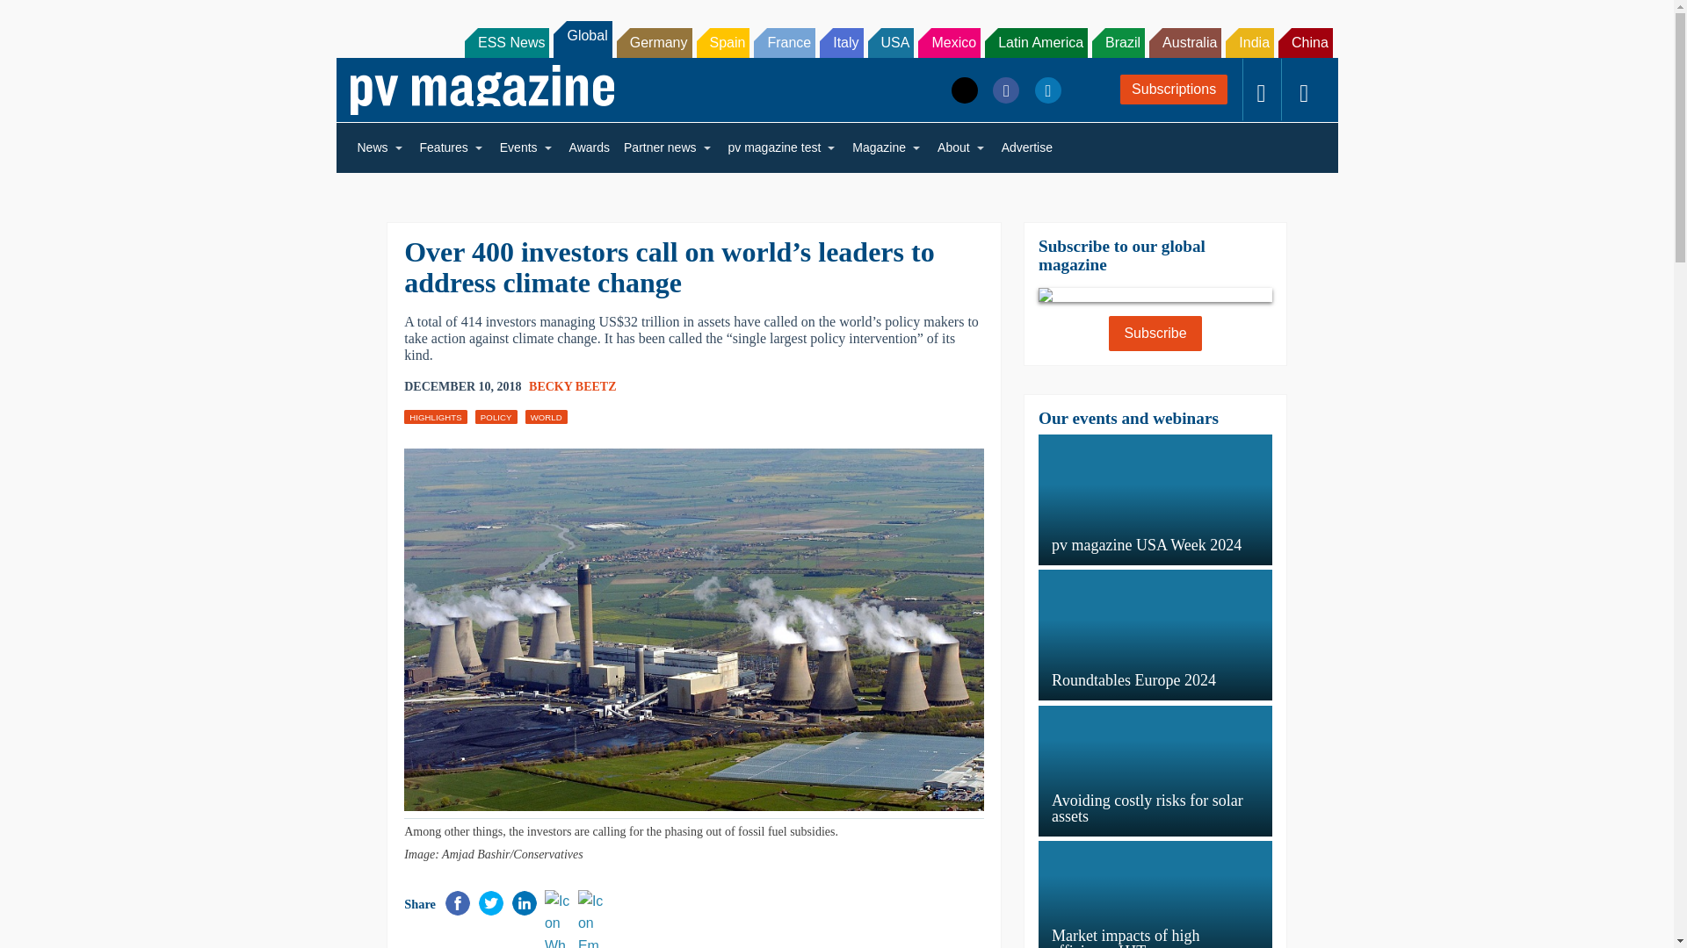 Image resolution: width=1687 pixels, height=948 pixels. Describe the element at coordinates (891, 42) in the screenshot. I see `USA` at that location.